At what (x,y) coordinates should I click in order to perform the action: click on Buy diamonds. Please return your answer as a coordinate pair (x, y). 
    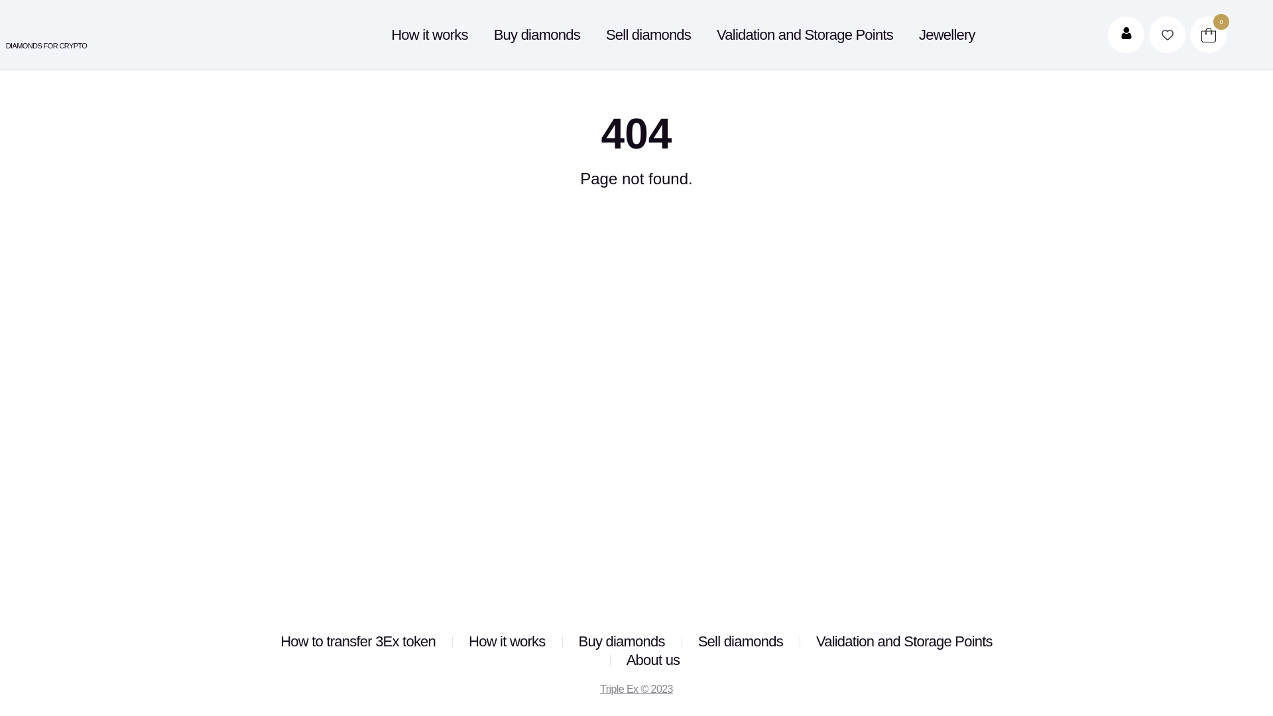
    Looking at the image, I should click on (622, 642).